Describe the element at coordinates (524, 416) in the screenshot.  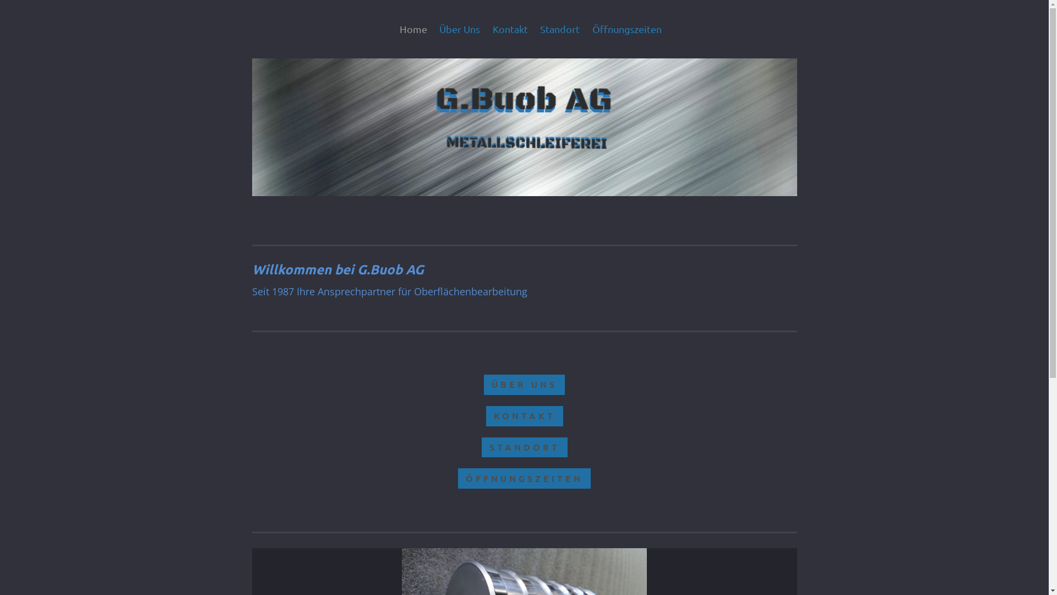
I see `KONTAKT` at that location.